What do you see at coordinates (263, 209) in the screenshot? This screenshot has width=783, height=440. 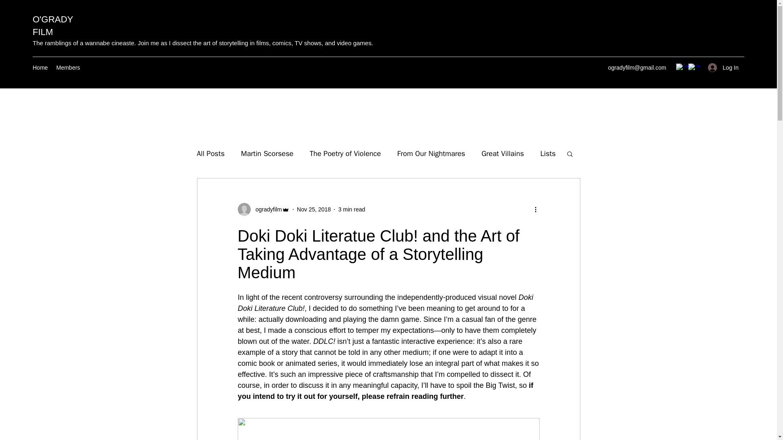 I see `ogradyfilm` at bounding box center [263, 209].